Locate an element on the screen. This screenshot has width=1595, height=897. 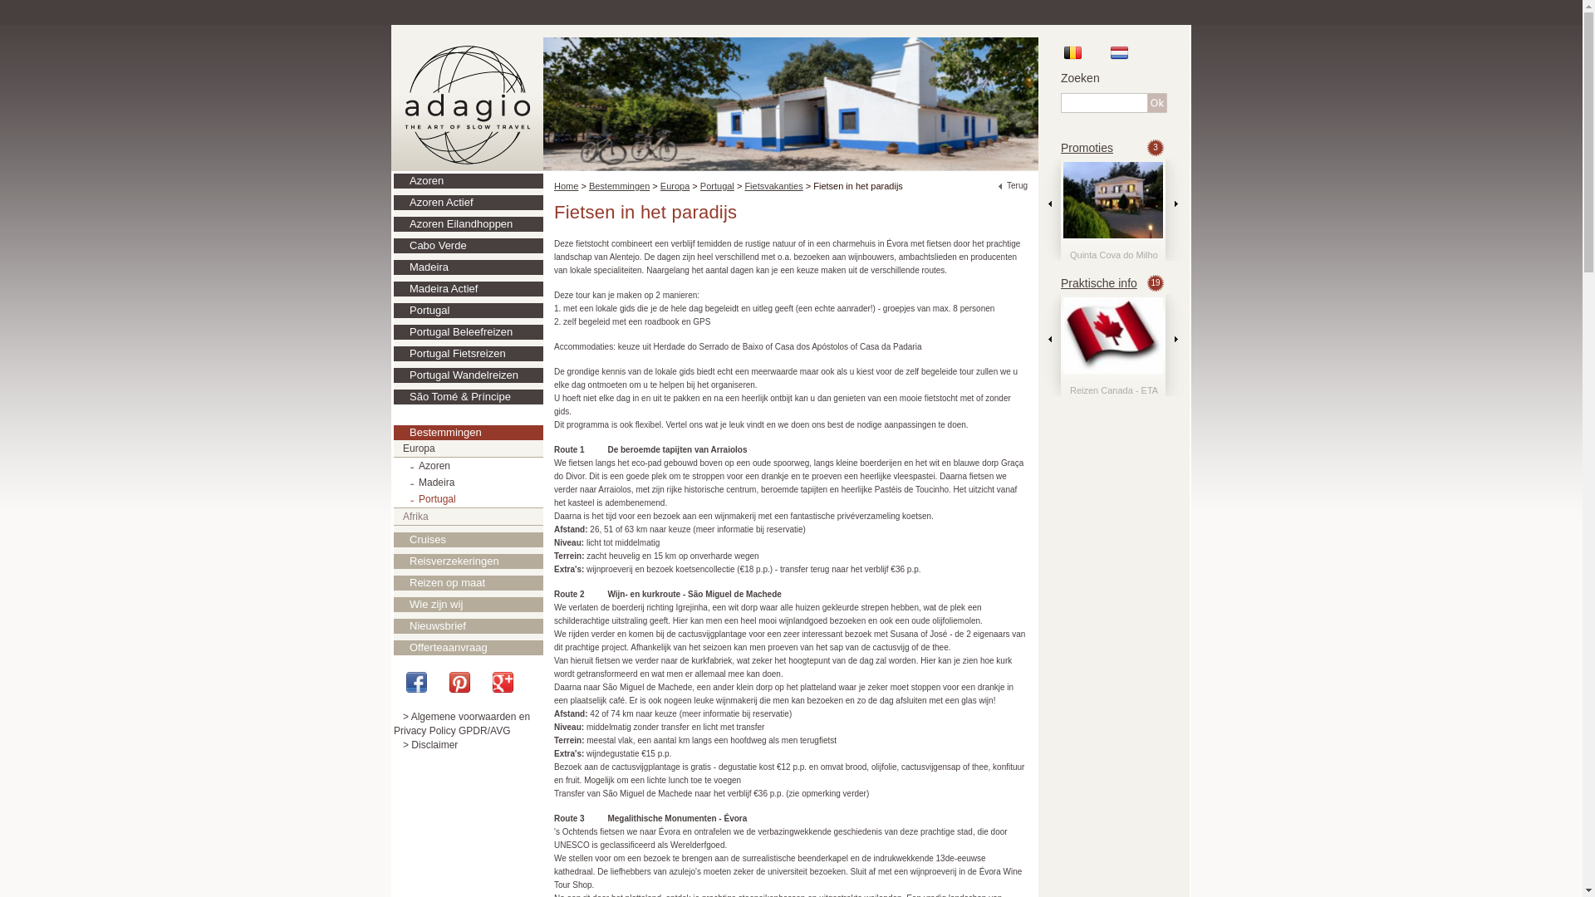
Azoren Actief is located at coordinates (469, 203).